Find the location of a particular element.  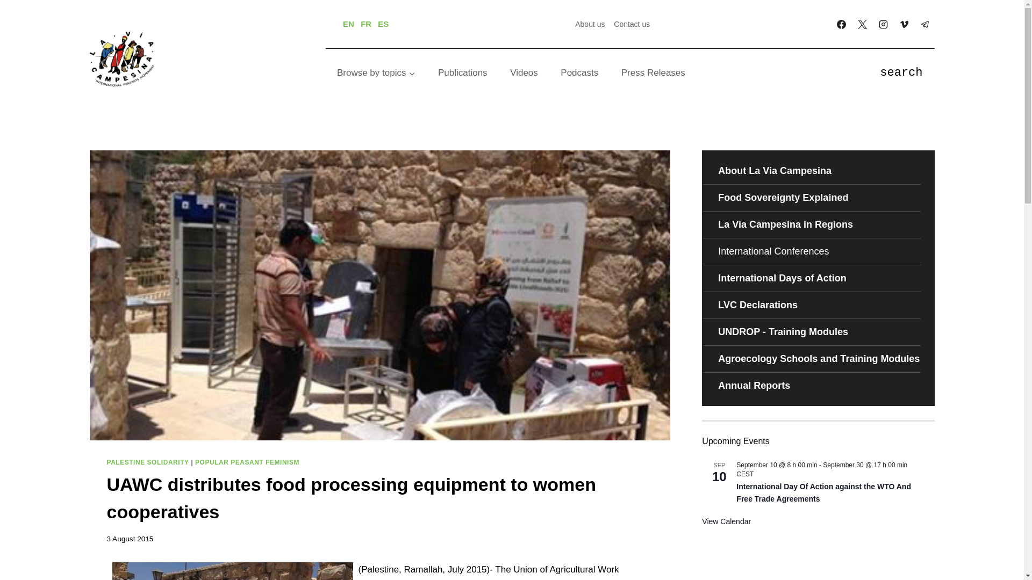

Contact us is located at coordinates (632, 24).